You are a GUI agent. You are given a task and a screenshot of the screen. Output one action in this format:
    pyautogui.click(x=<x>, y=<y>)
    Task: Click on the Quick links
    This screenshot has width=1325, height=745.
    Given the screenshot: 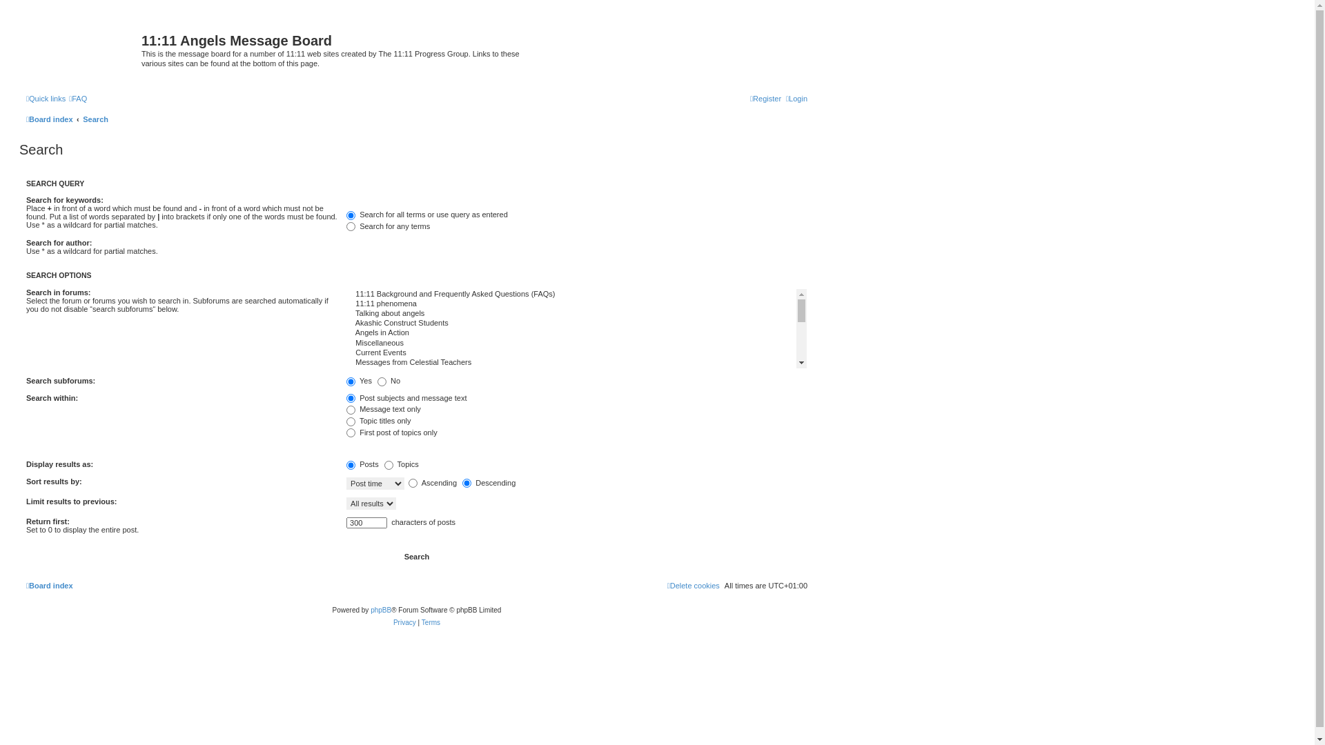 What is the action you would take?
    pyautogui.click(x=46, y=99)
    